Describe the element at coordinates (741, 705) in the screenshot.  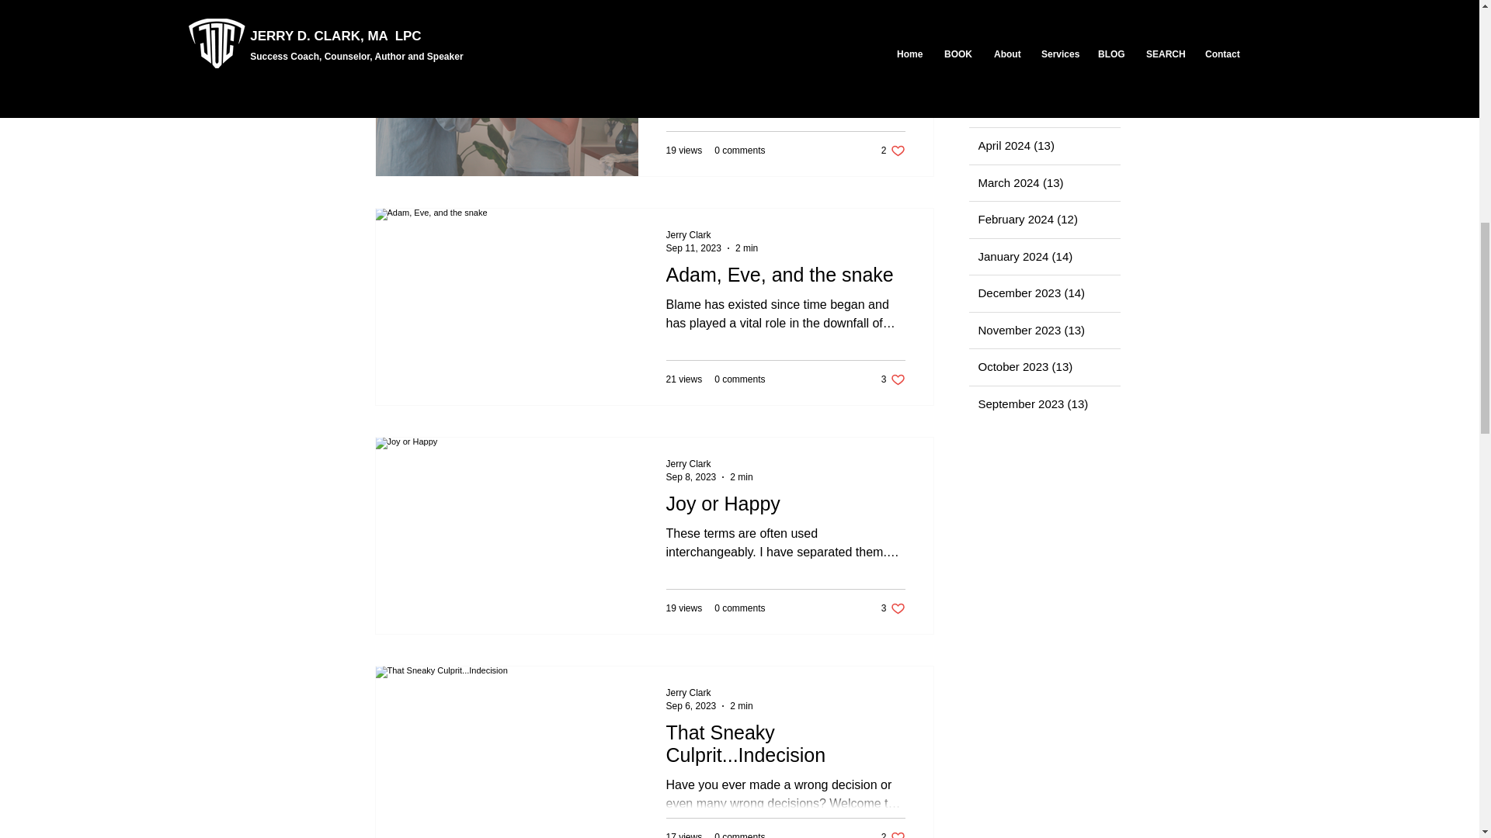
I see `2 min` at that location.